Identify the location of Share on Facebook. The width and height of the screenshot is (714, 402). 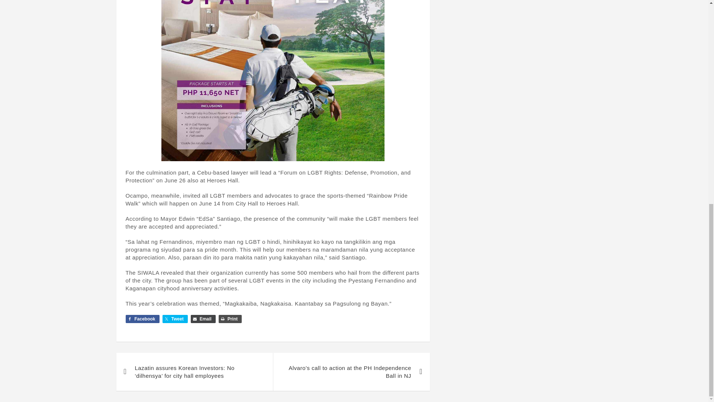
(142, 319).